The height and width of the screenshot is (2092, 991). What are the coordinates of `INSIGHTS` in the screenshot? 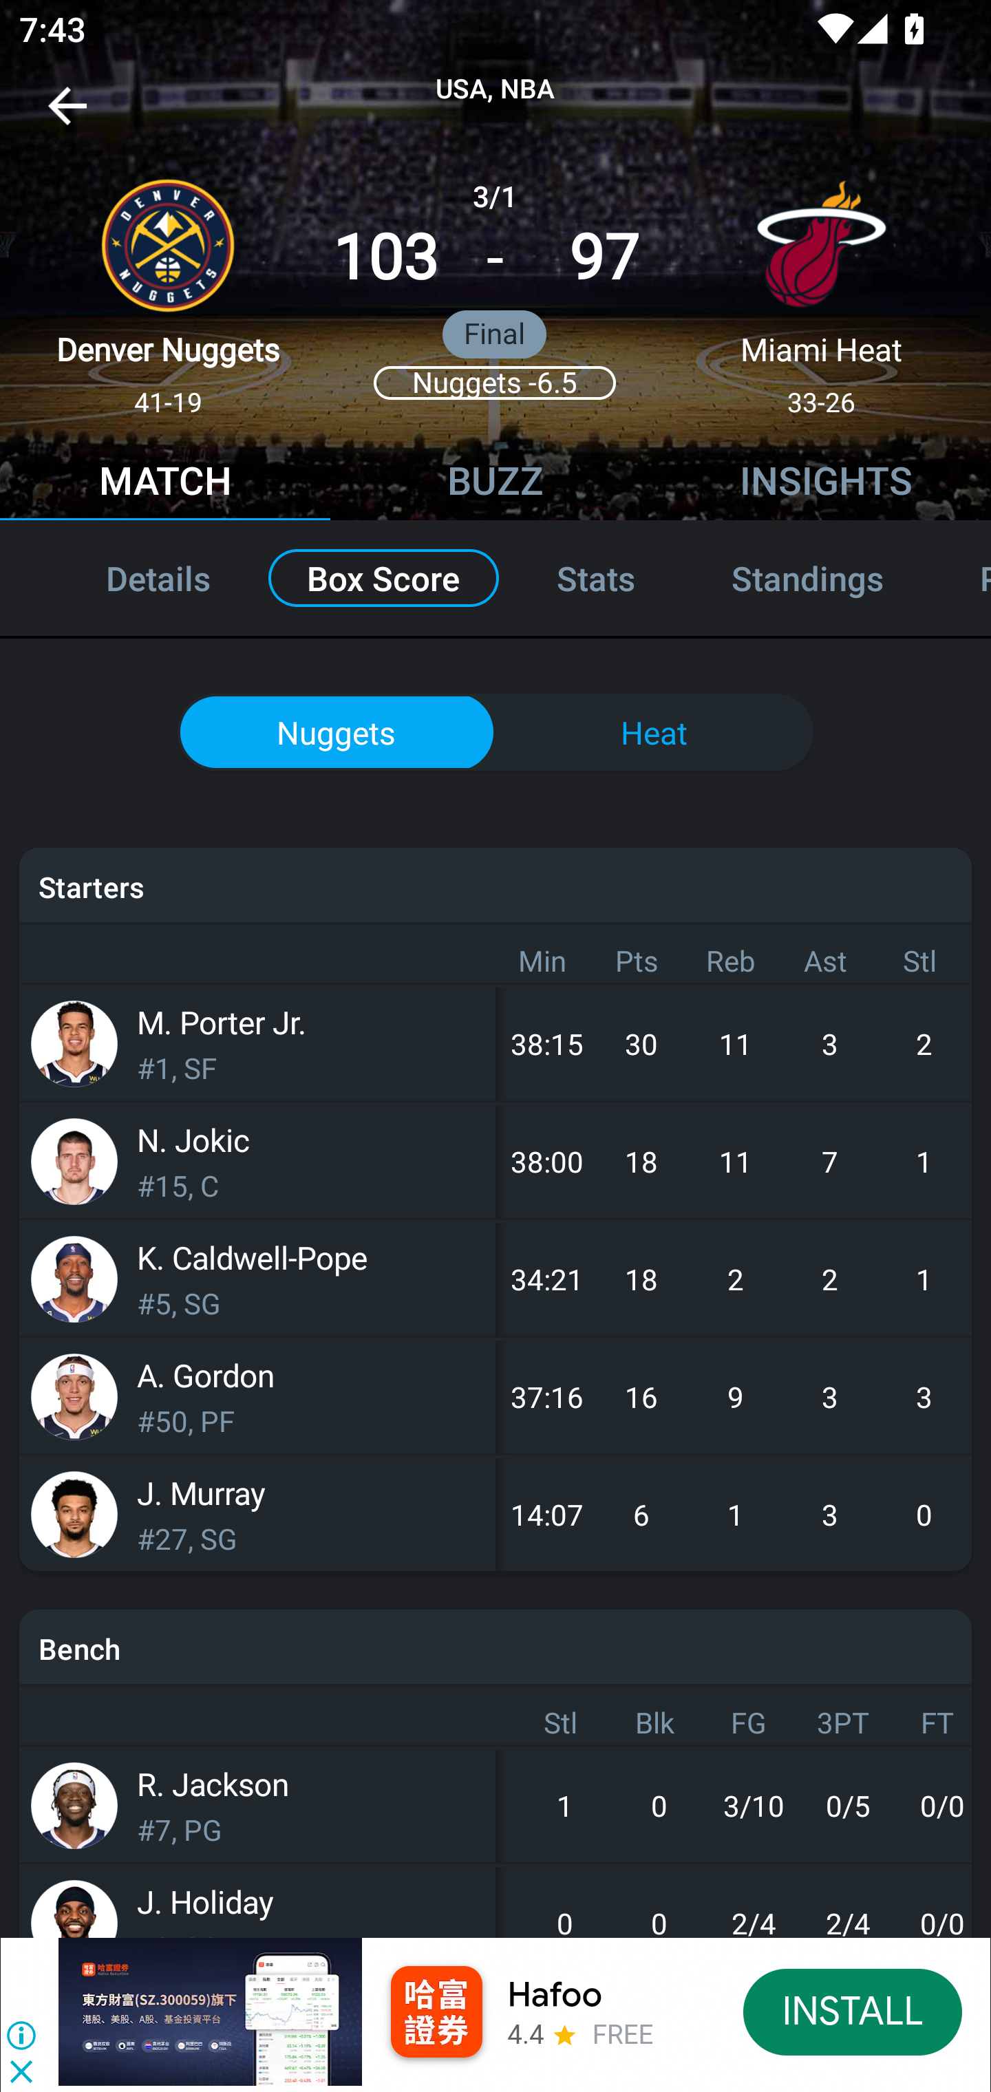 It's located at (826, 484).